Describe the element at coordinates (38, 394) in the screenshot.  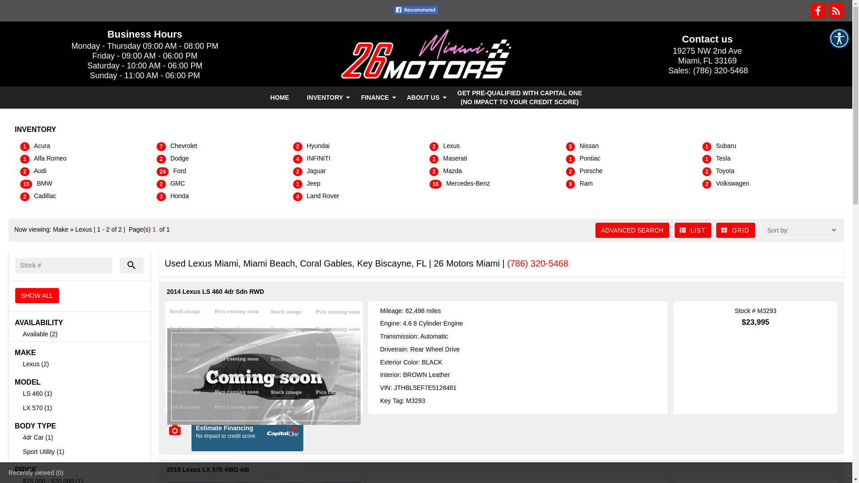
I see `LS 460 (1)` at that location.